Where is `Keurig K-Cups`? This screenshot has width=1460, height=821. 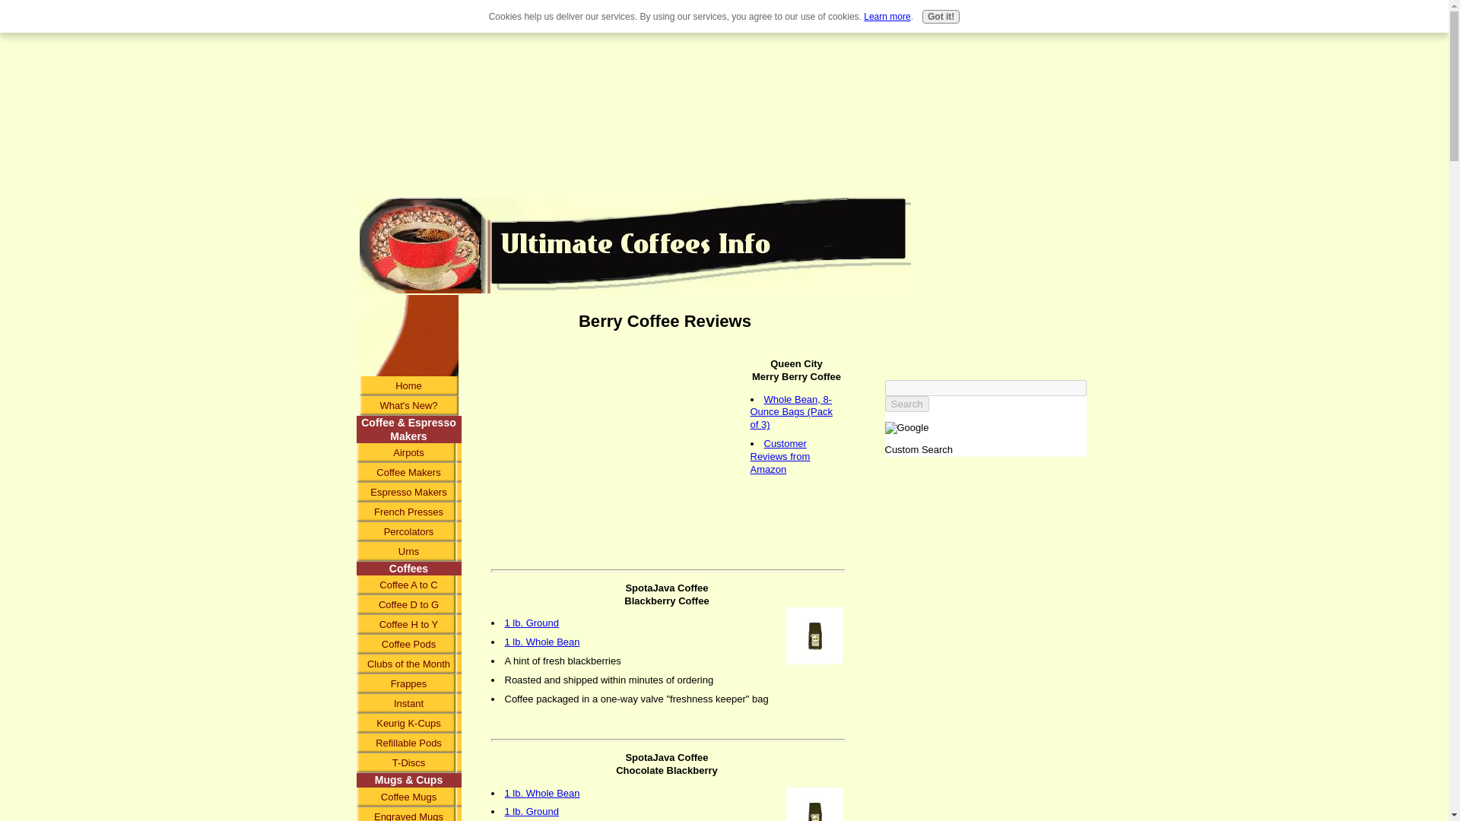
Keurig K-Cups is located at coordinates (408, 724).